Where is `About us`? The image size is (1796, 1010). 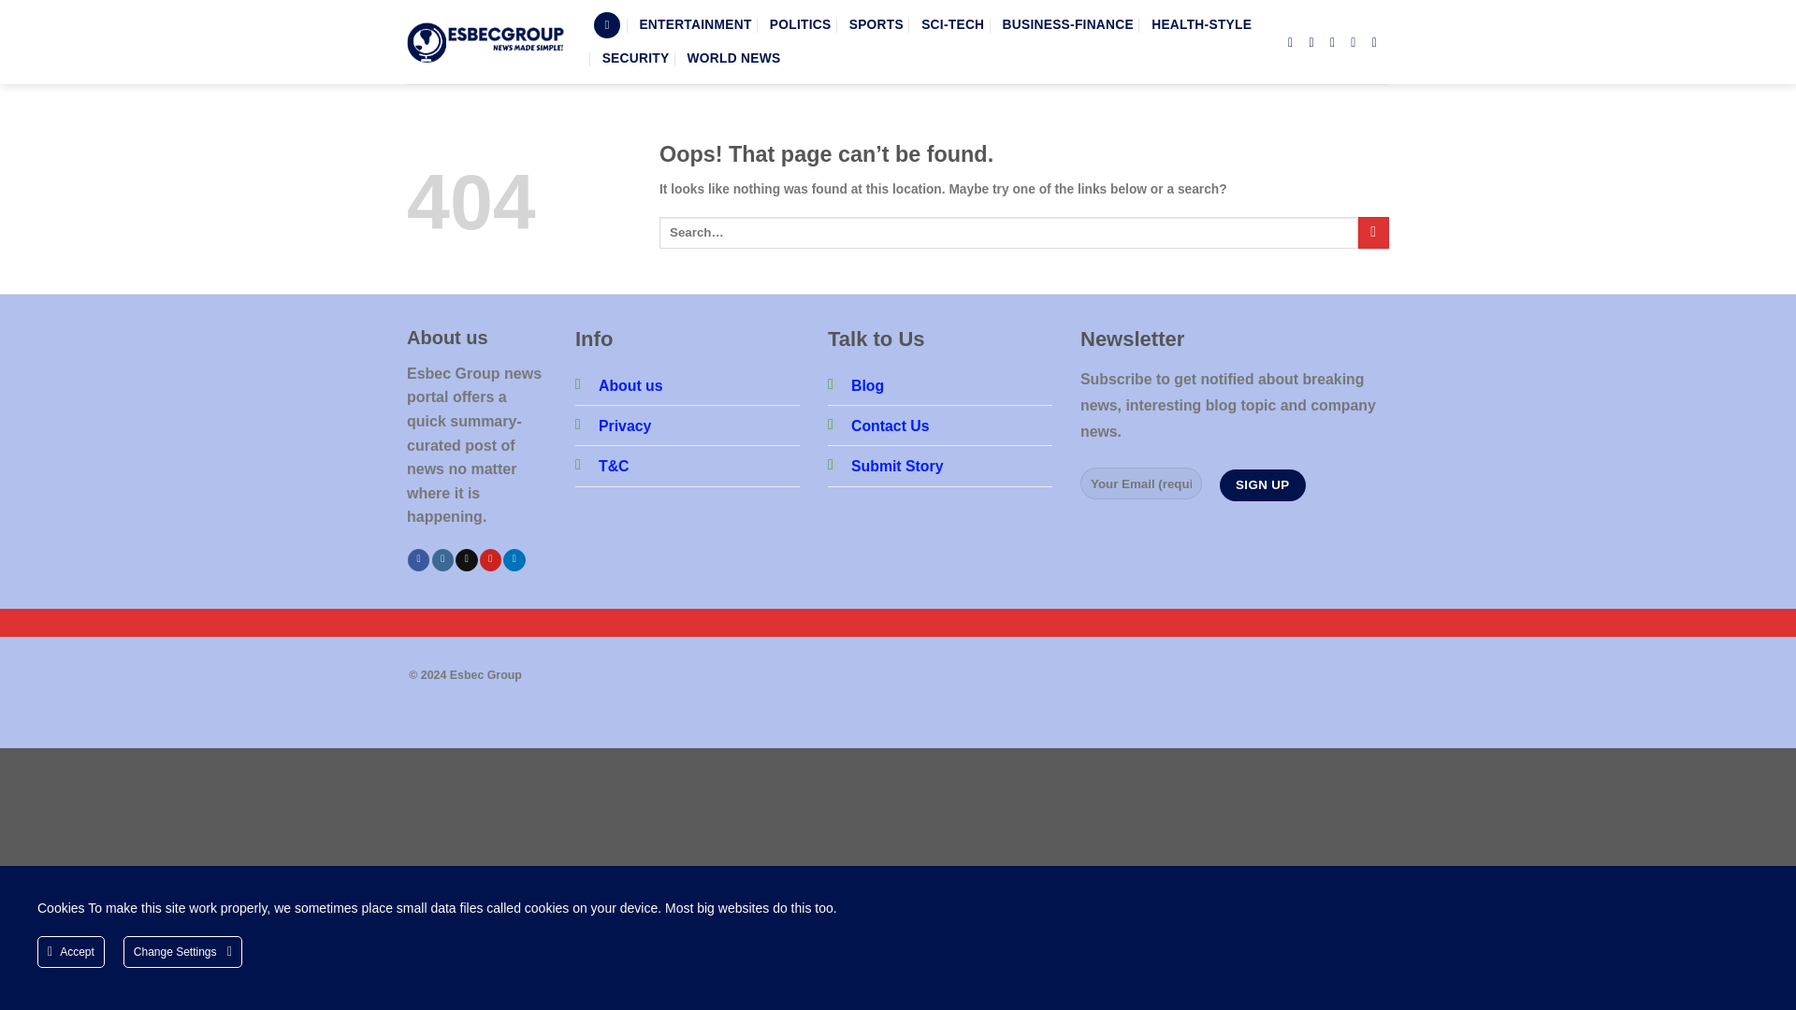 About us is located at coordinates (630, 385).